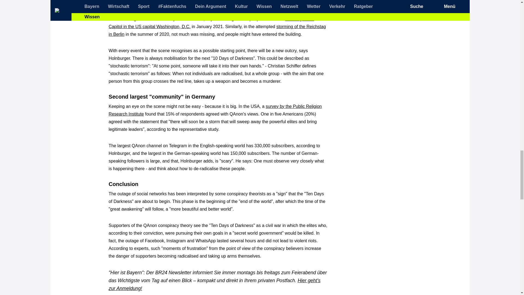 The width and height of the screenshot is (524, 295). What do you see at coordinates (211, 22) in the screenshot?
I see `storming of the Capitol in the US capital Washington, D.C.` at bounding box center [211, 22].